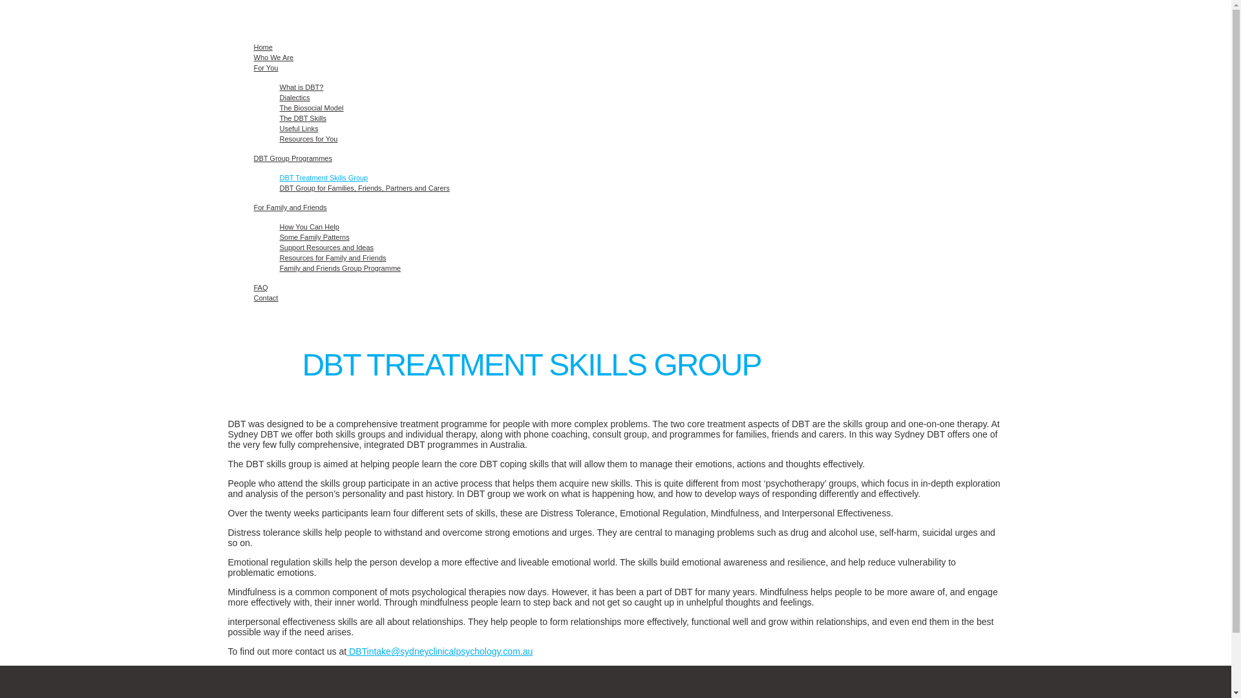  I want to click on DBTintake@sydneyclinicalpsychology.com.au, so click(440, 651).